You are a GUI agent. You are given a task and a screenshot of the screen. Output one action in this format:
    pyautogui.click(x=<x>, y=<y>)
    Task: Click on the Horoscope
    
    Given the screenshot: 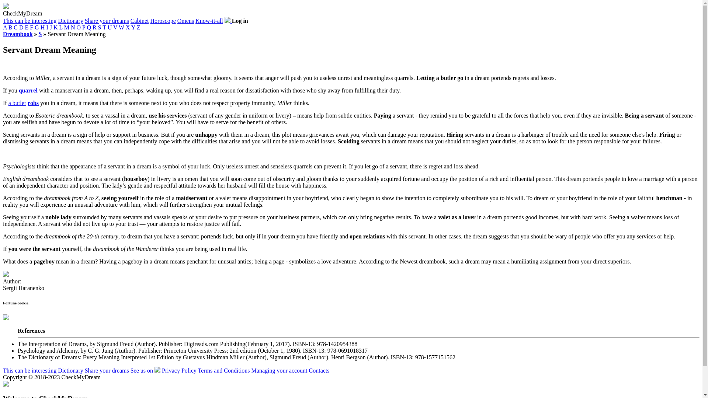 What is the action you would take?
    pyautogui.click(x=163, y=21)
    